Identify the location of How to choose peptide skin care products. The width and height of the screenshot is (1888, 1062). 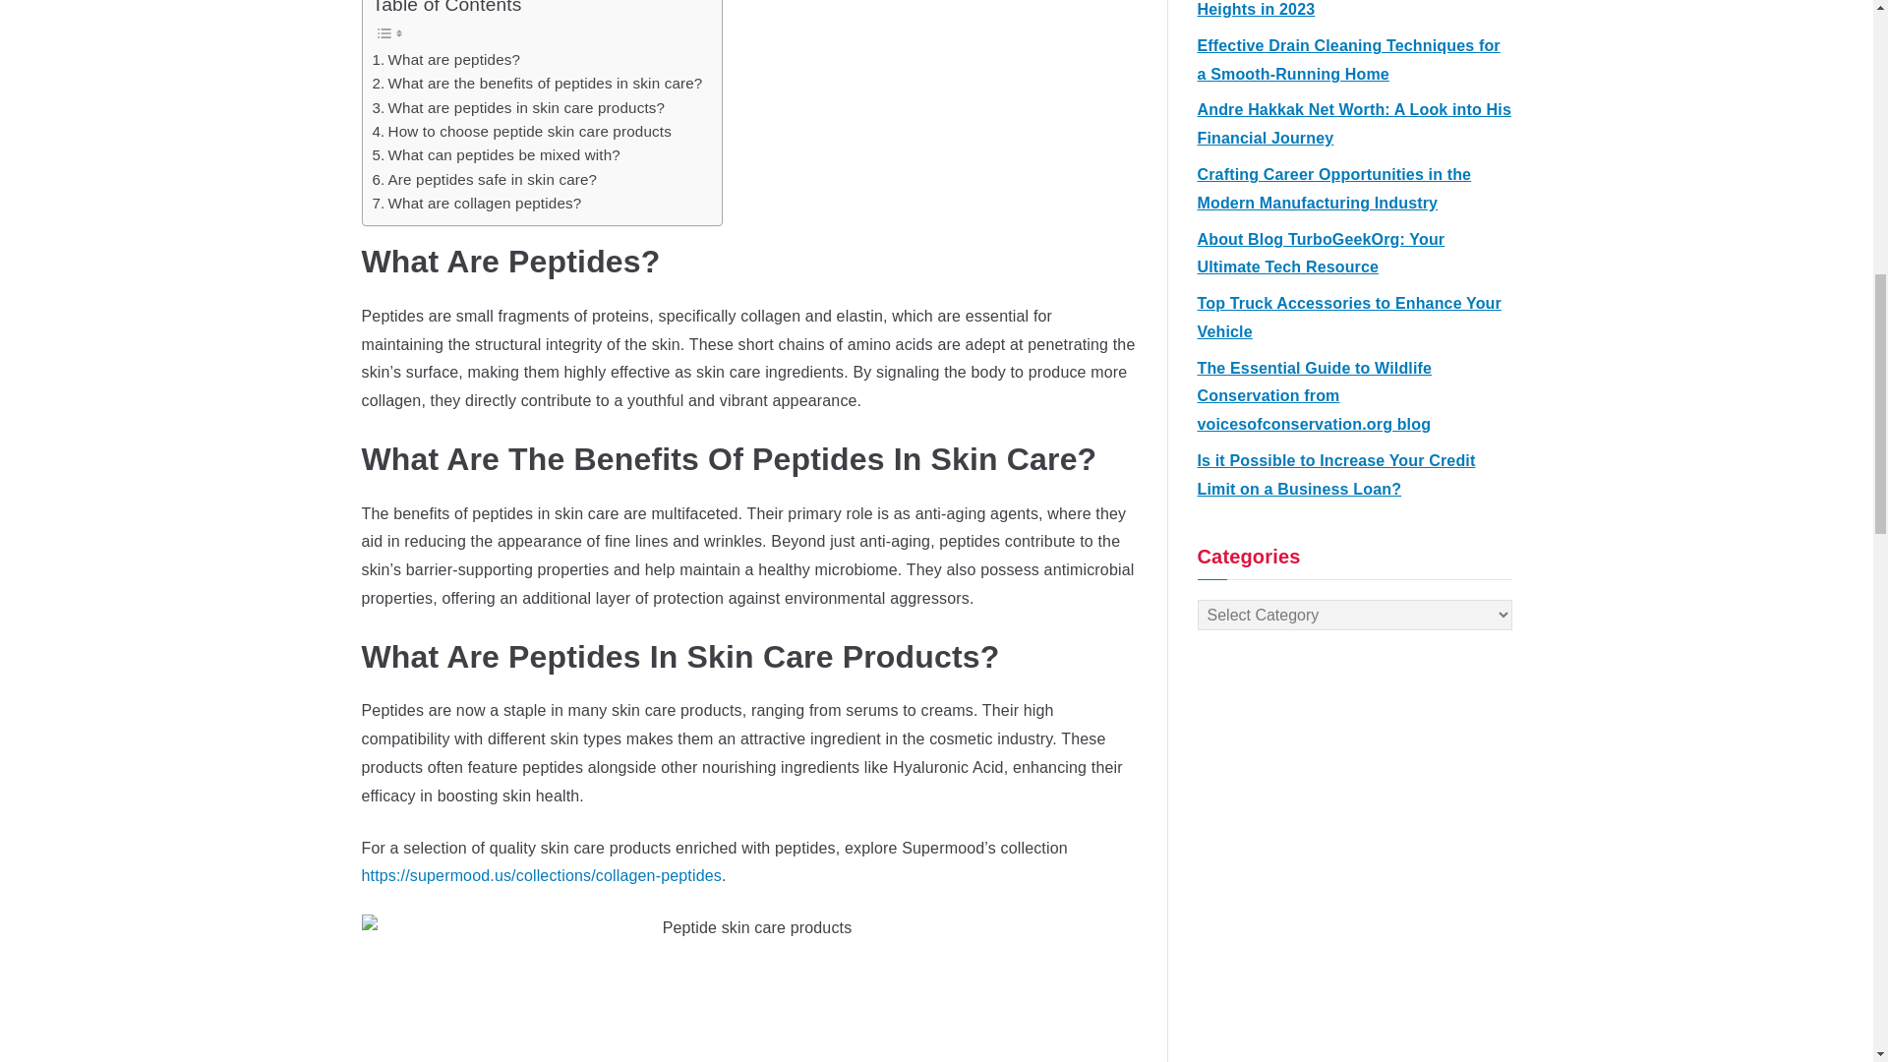
(521, 132).